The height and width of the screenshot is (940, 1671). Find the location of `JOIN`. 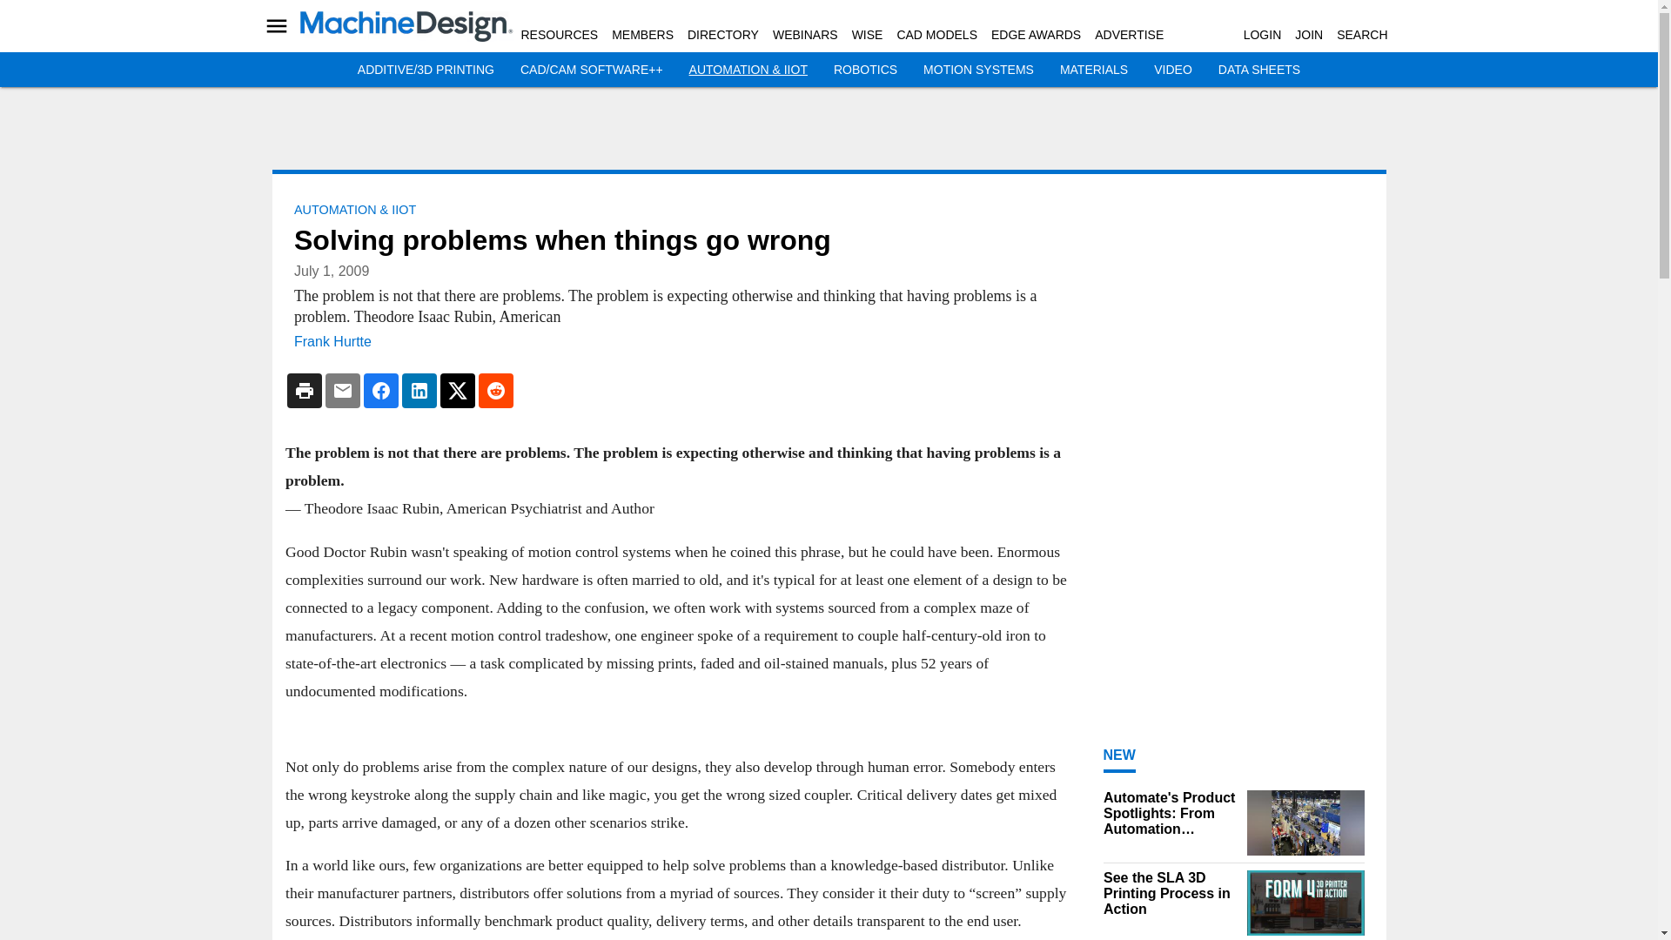

JOIN is located at coordinates (1309, 35).